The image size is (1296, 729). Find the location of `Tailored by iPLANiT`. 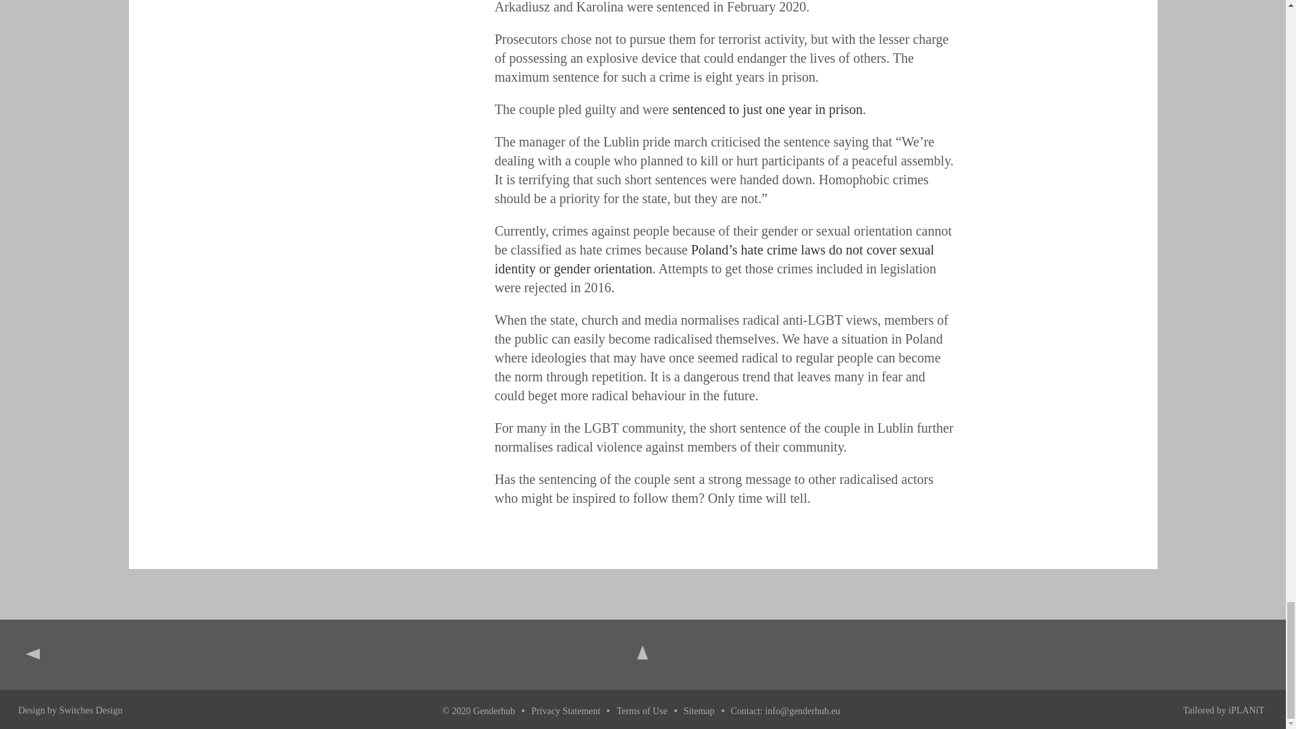

Tailored by iPLANiT is located at coordinates (1223, 710).